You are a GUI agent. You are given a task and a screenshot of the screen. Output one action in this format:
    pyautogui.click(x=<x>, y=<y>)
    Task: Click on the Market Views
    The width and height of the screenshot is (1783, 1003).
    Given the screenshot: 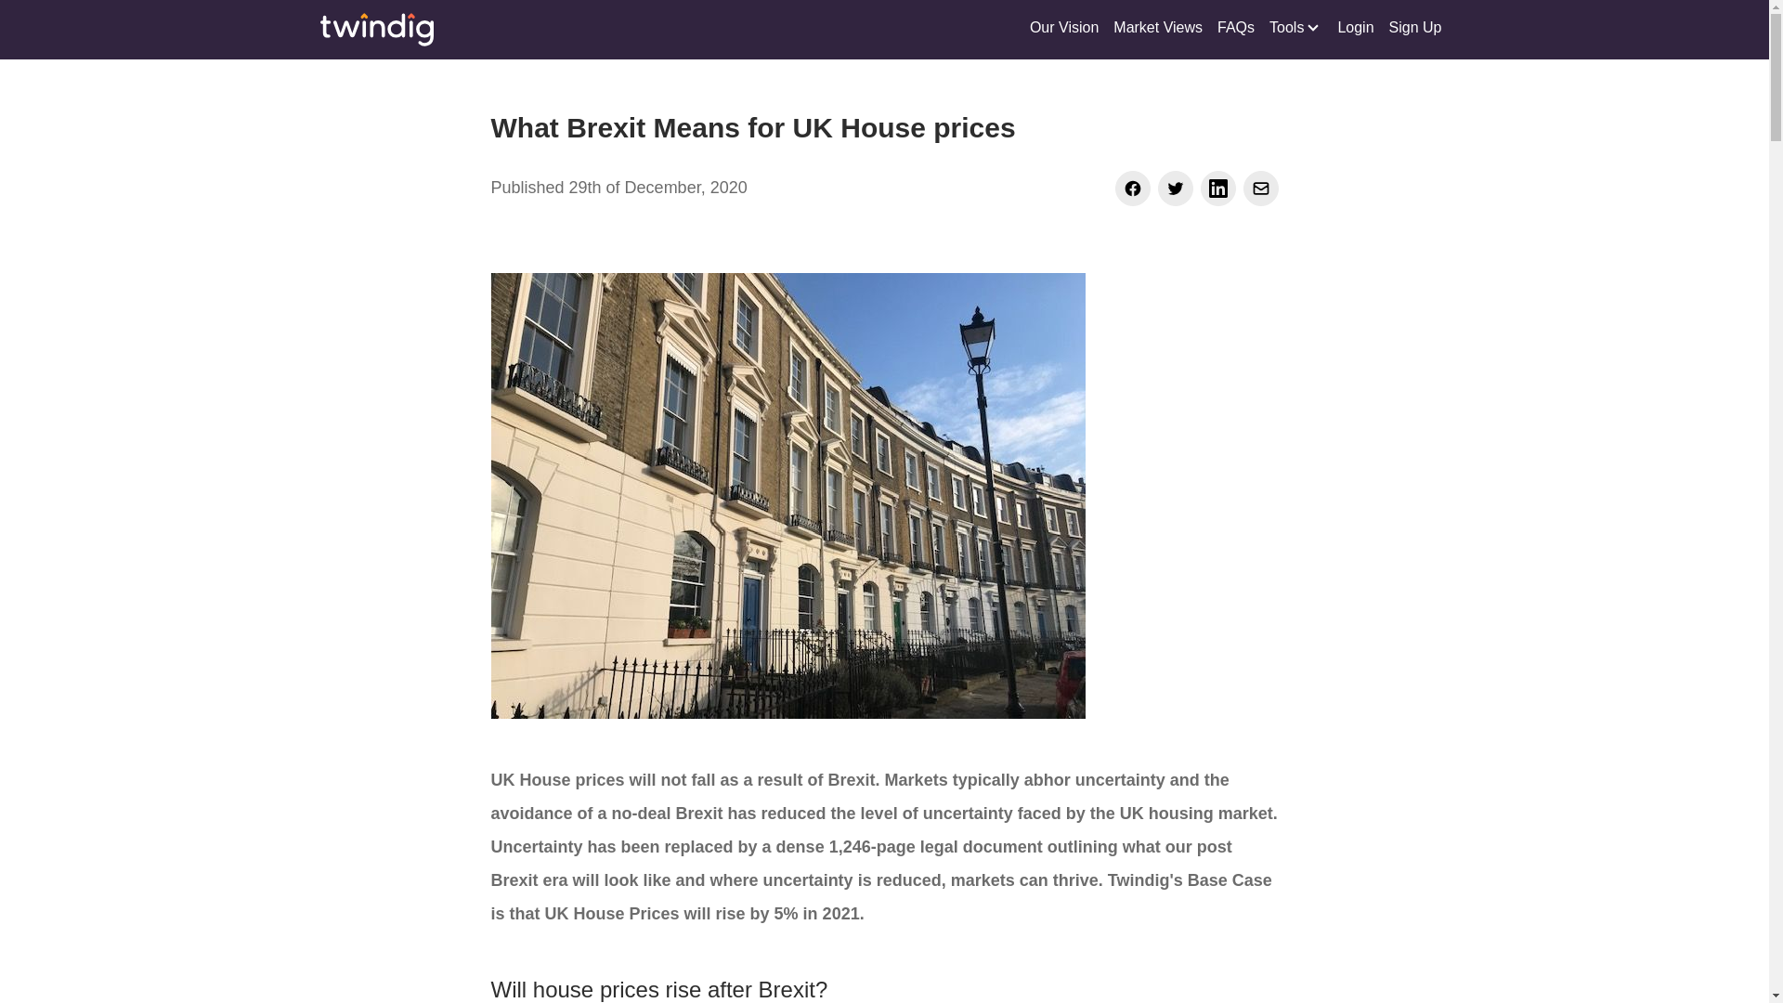 What is the action you would take?
    pyautogui.click(x=1157, y=30)
    